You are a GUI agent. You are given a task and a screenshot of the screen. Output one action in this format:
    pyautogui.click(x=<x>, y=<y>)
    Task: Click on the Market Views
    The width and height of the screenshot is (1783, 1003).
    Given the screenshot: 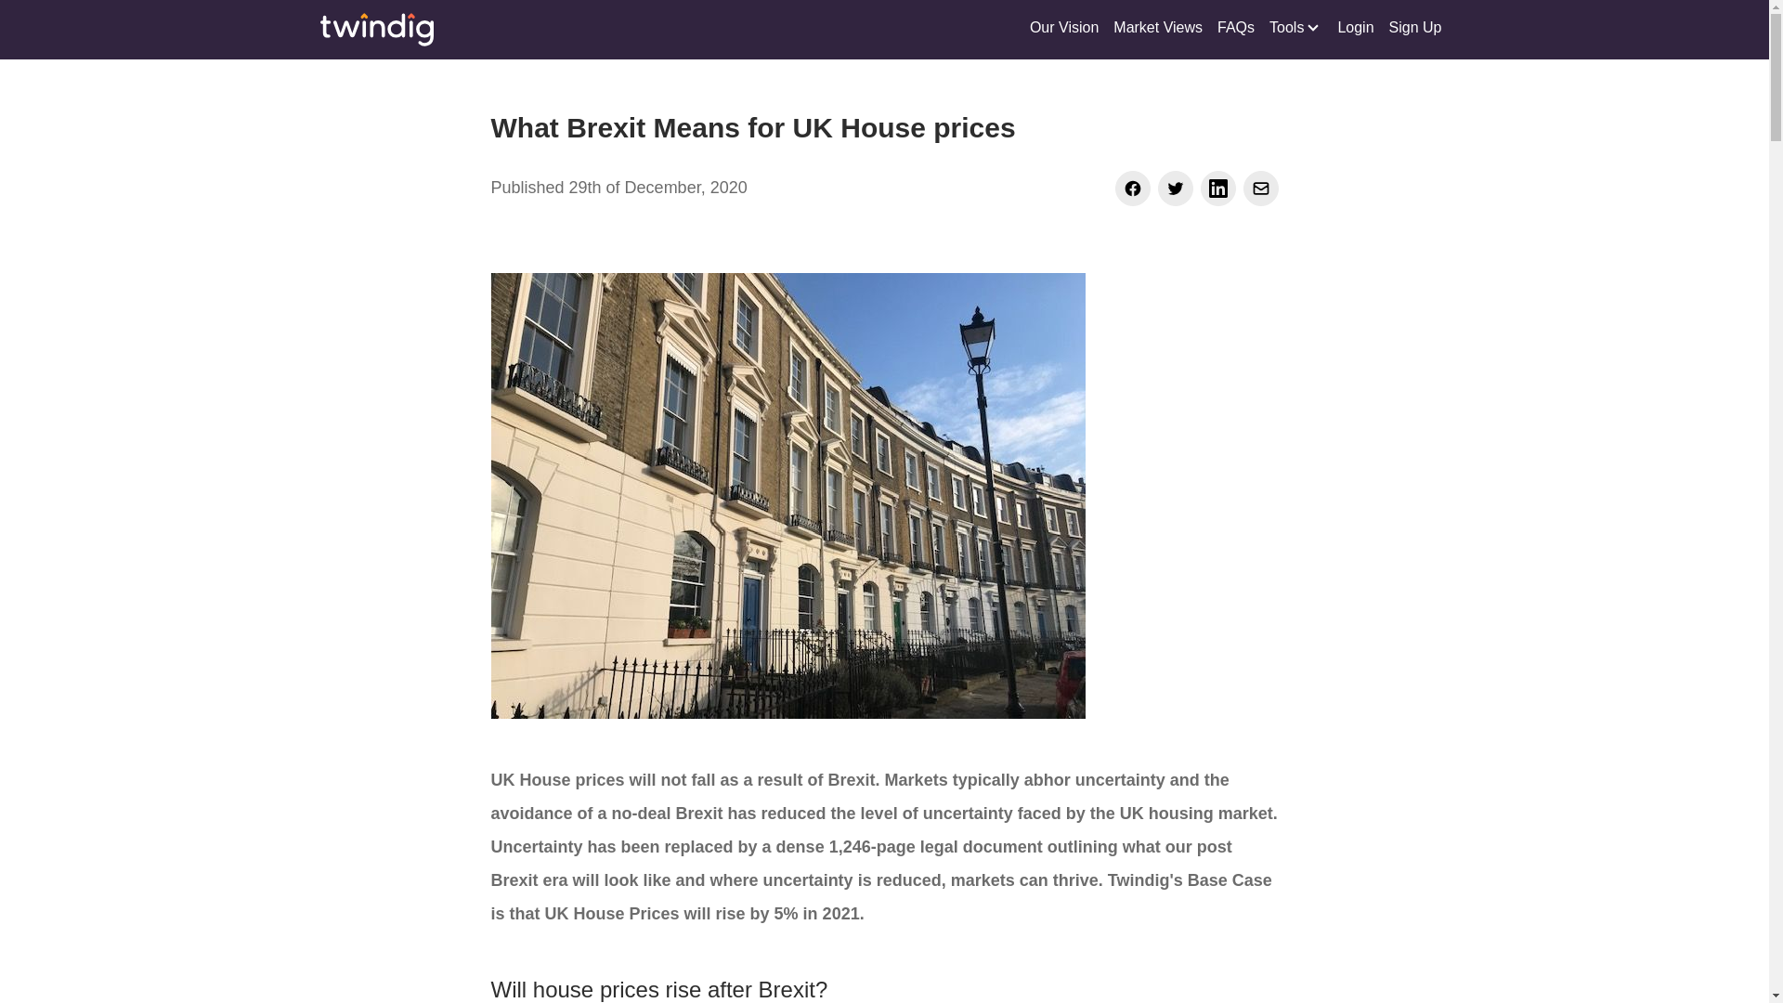 What is the action you would take?
    pyautogui.click(x=1157, y=30)
    